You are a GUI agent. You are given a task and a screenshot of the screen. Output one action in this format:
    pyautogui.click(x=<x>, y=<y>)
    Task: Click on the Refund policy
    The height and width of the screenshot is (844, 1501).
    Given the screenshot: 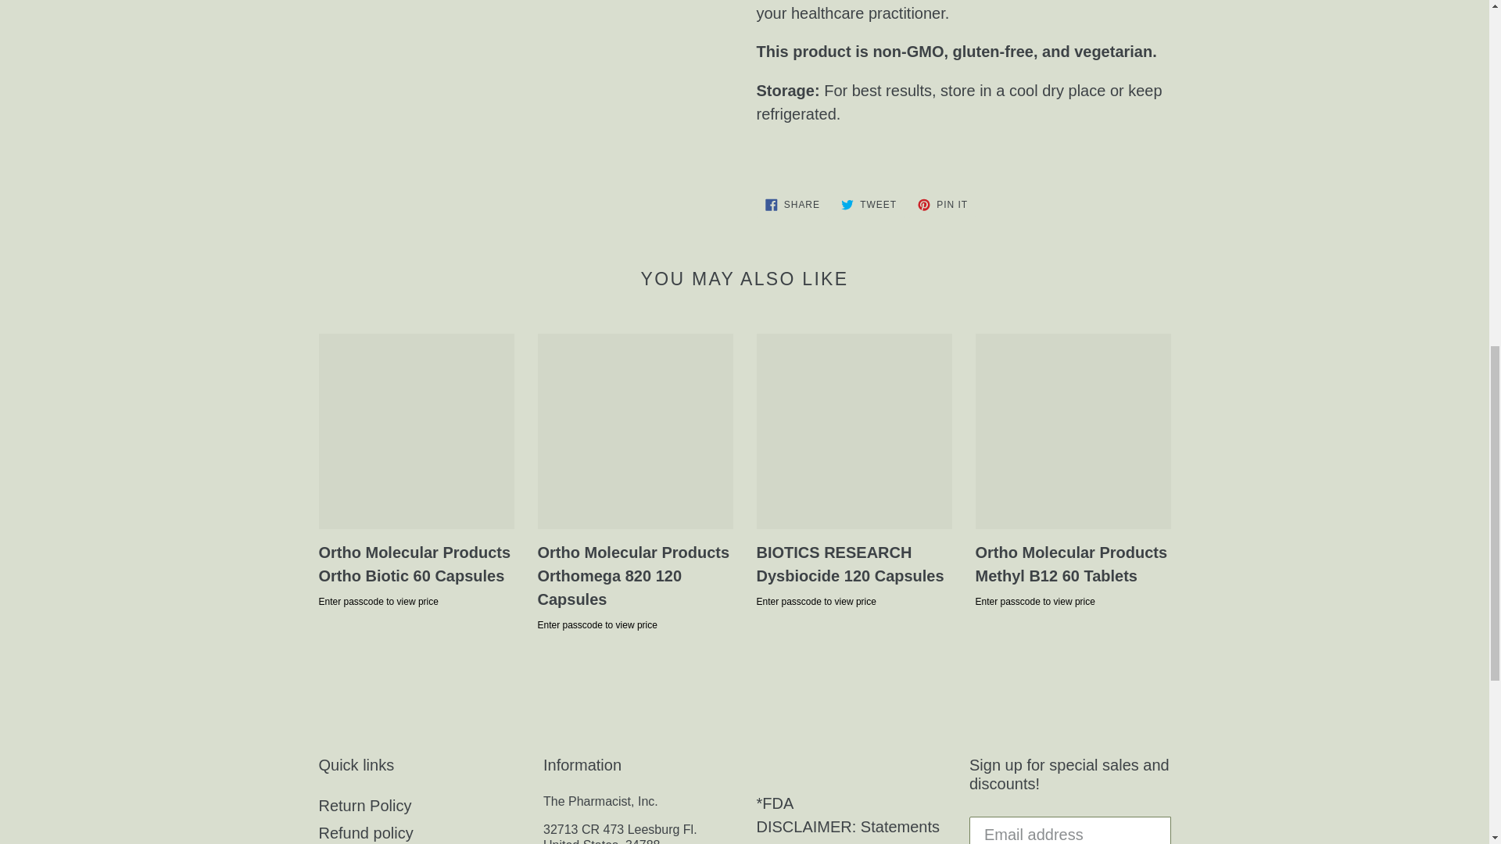 What is the action you would take?
    pyautogui.click(x=792, y=205)
    